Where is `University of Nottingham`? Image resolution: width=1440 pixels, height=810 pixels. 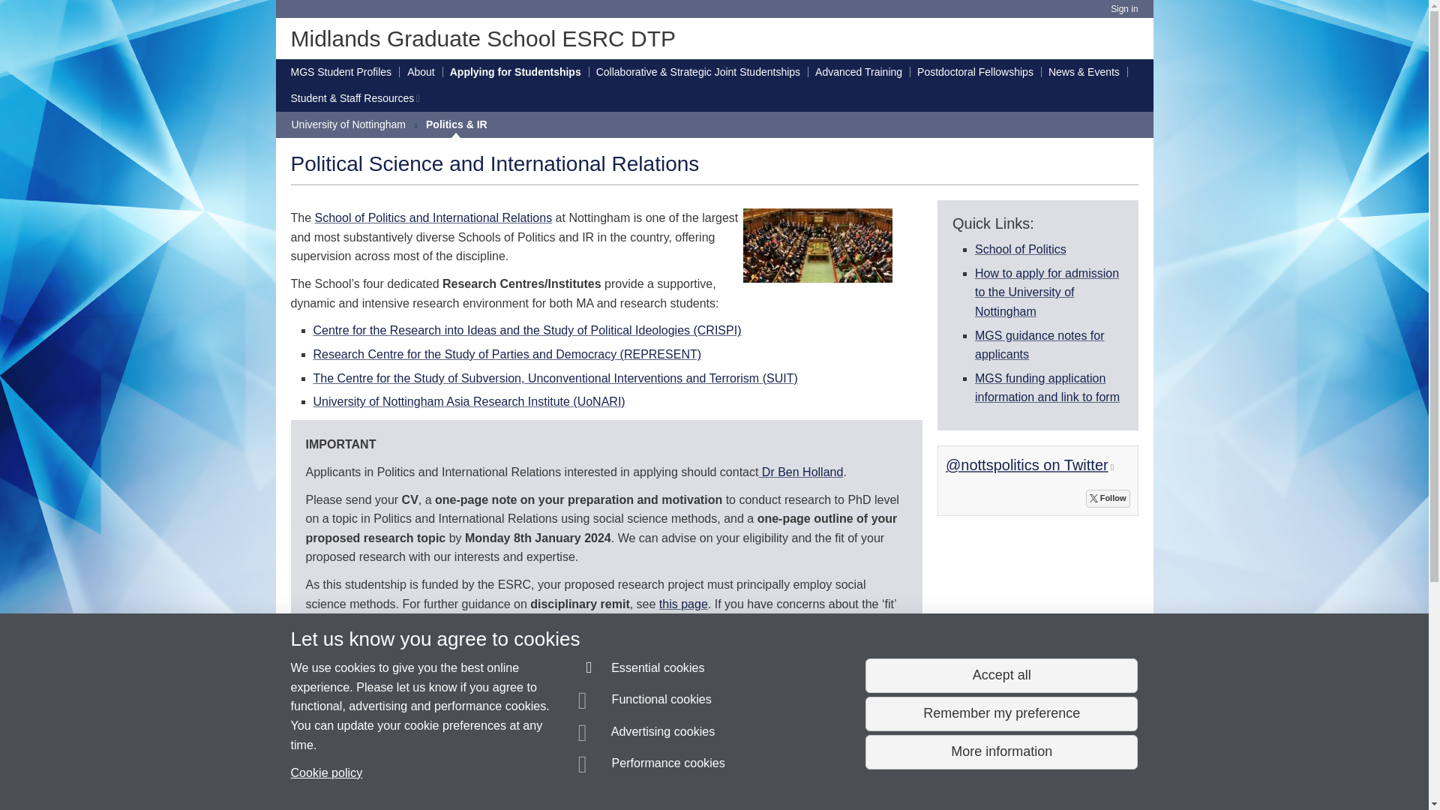
University of Nottingham is located at coordinates (348, 124).